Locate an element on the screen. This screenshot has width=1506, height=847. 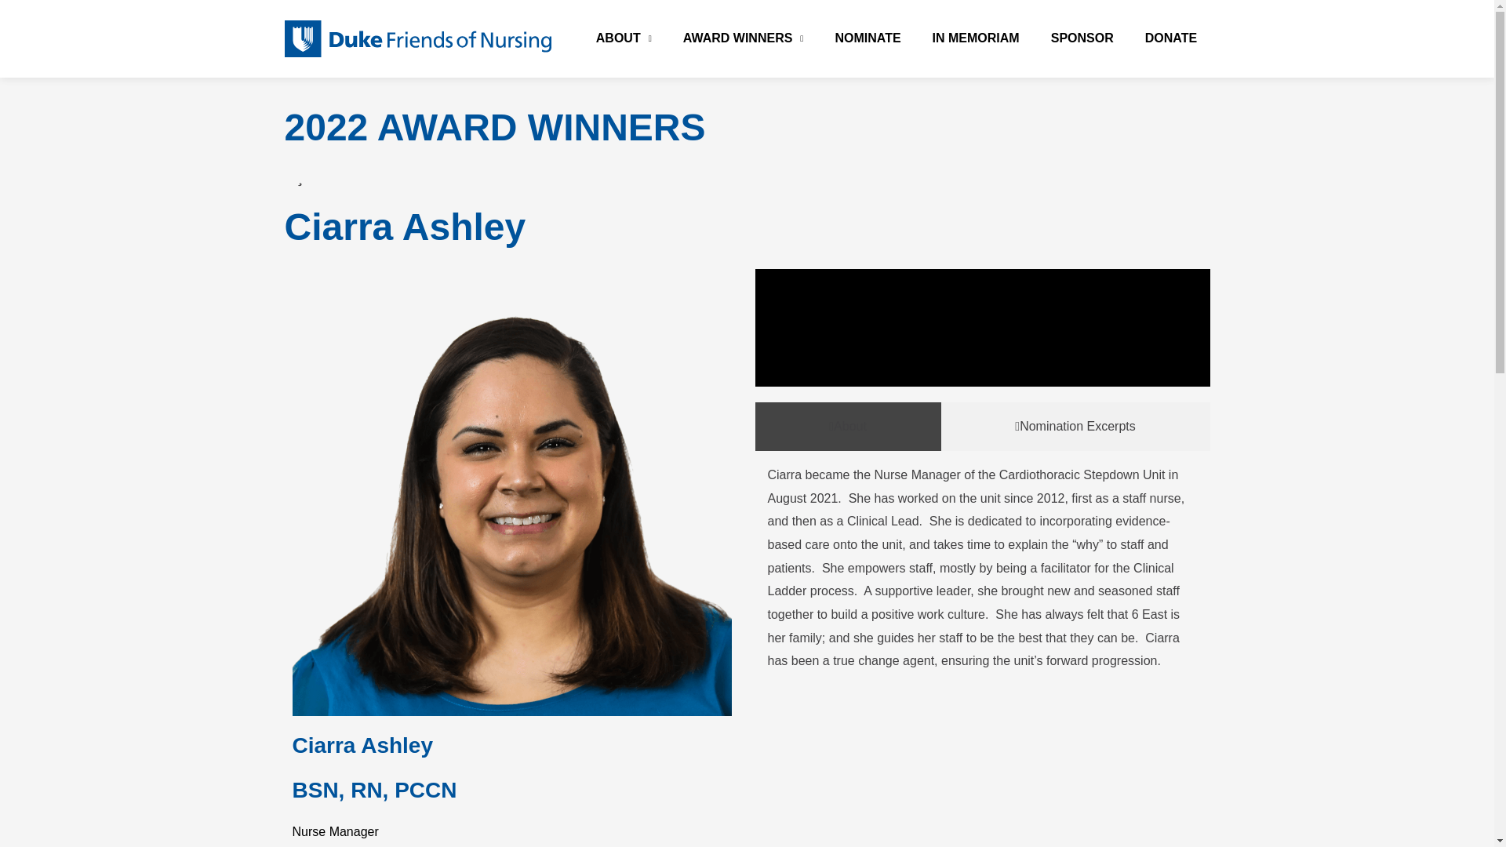
youtube Video Player is located at coordinates (981, 328).